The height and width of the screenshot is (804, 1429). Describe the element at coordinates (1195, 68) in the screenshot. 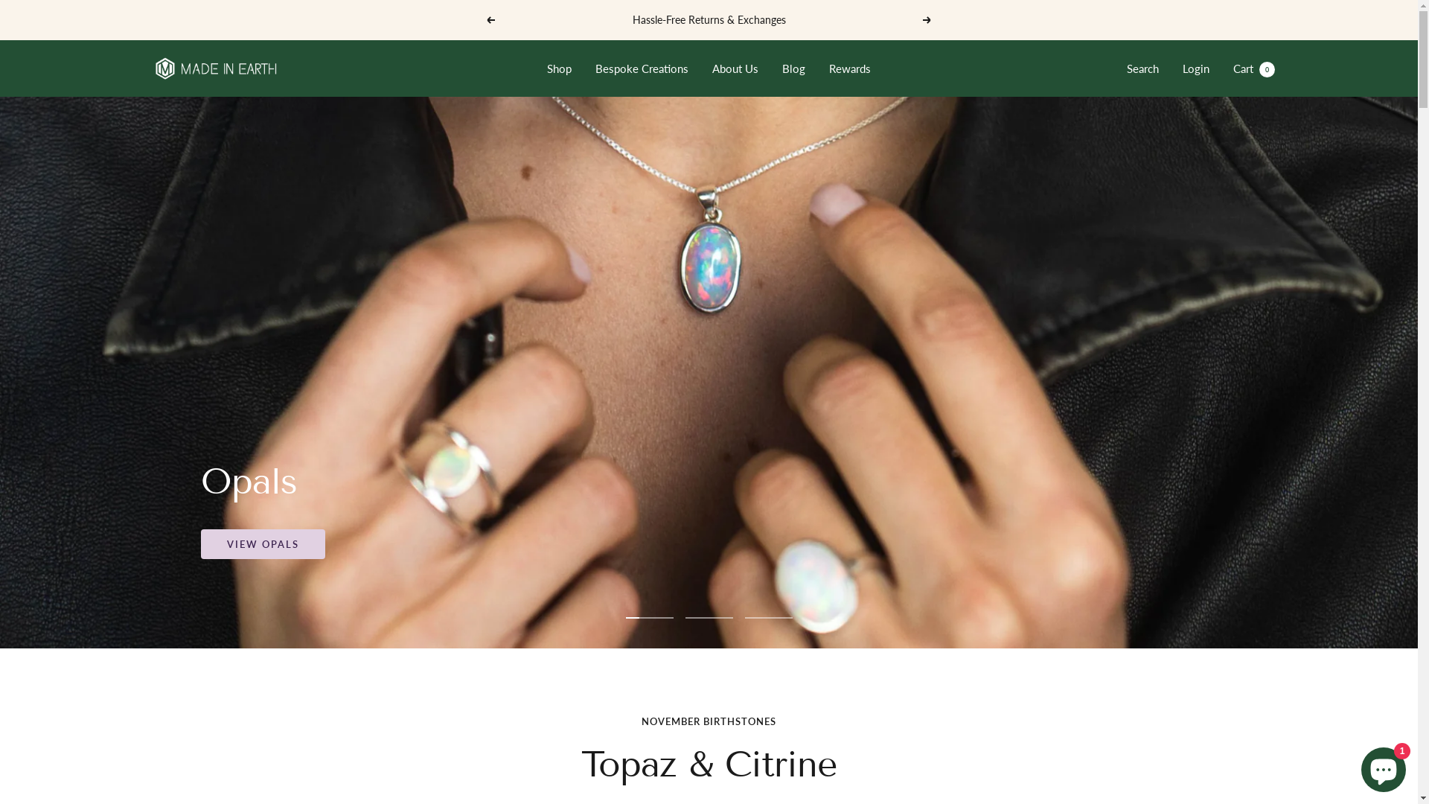

I see `Login` at that location.